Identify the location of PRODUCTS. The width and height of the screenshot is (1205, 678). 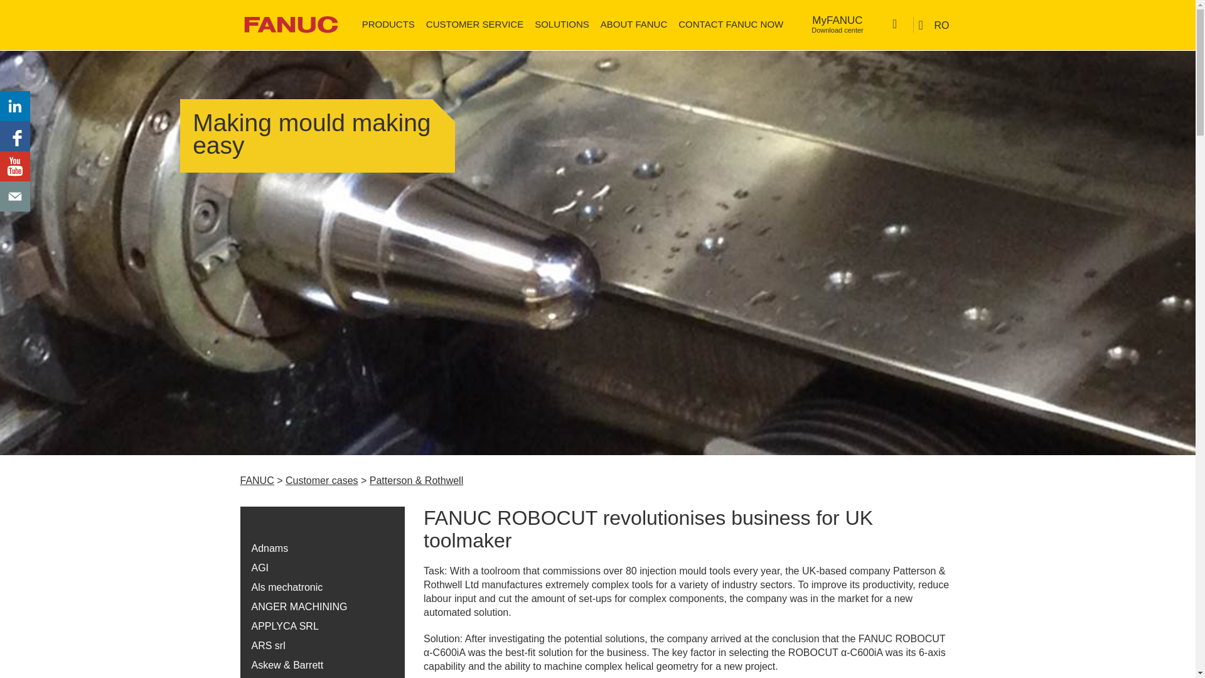
(388, 24).